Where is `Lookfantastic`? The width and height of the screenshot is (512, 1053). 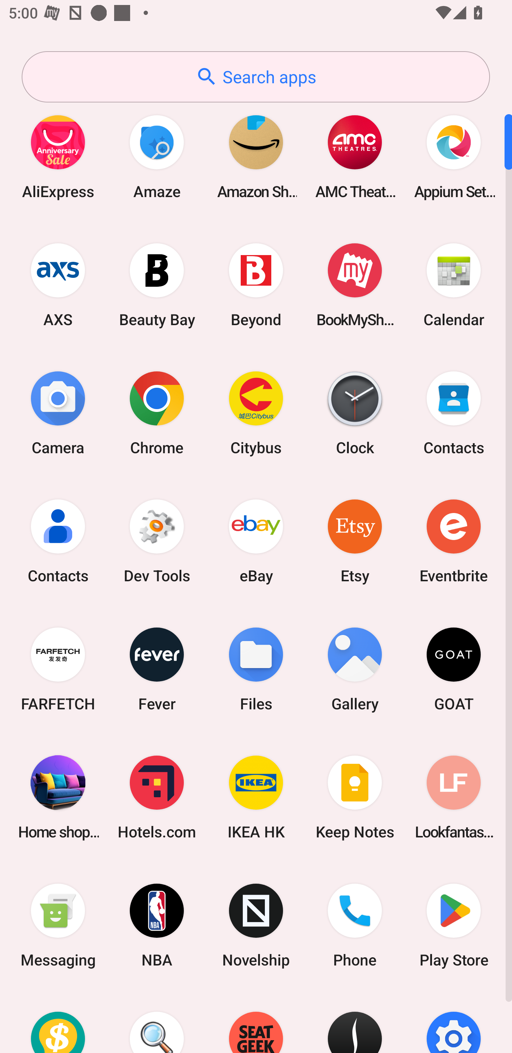
Lookfantastic is located at coordinates (454, 797).